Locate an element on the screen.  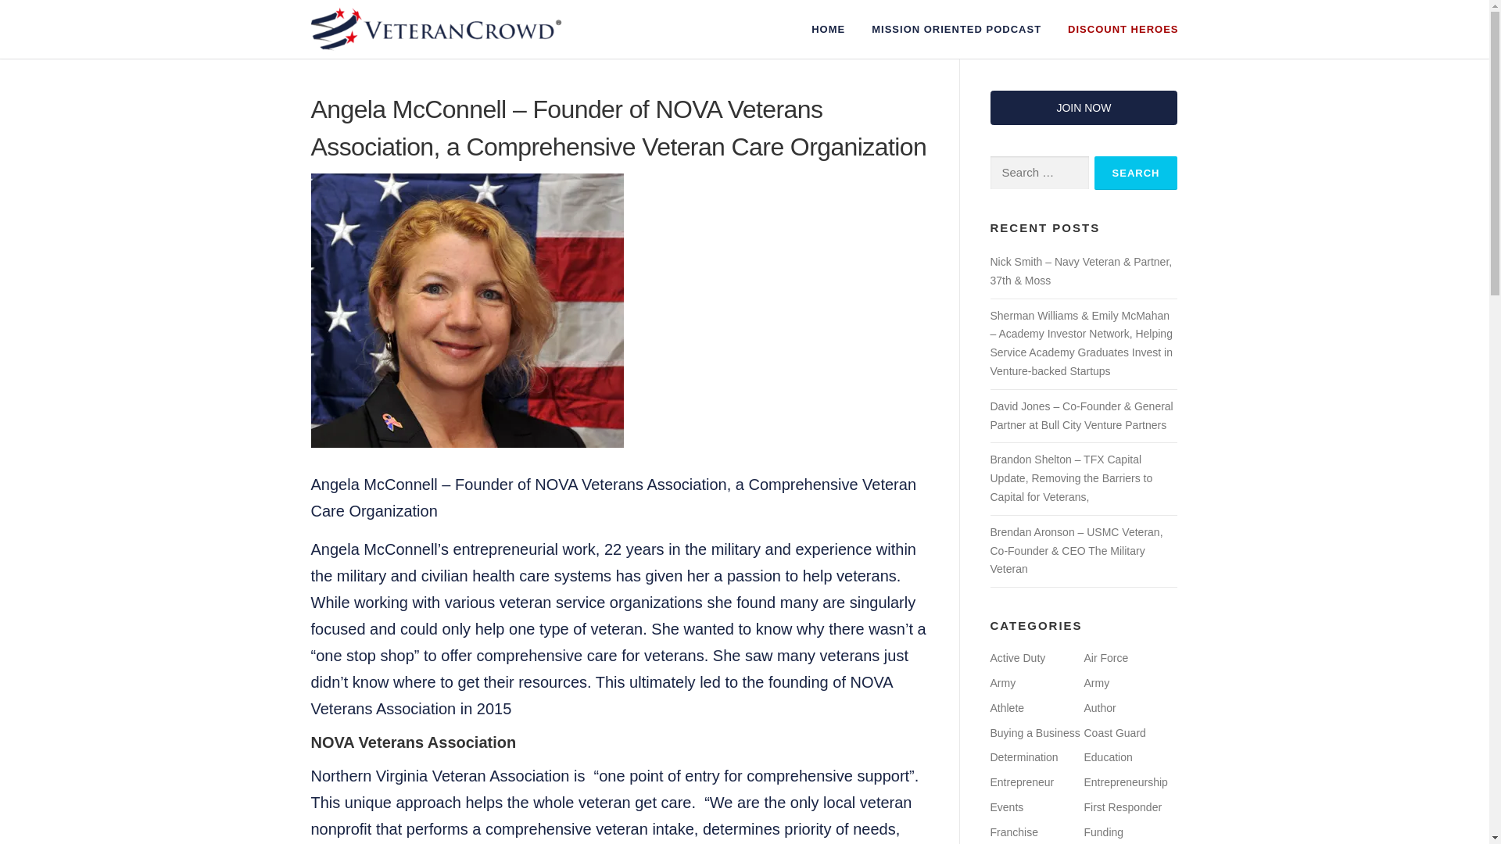
Search is located at coordinates (1136, 173).